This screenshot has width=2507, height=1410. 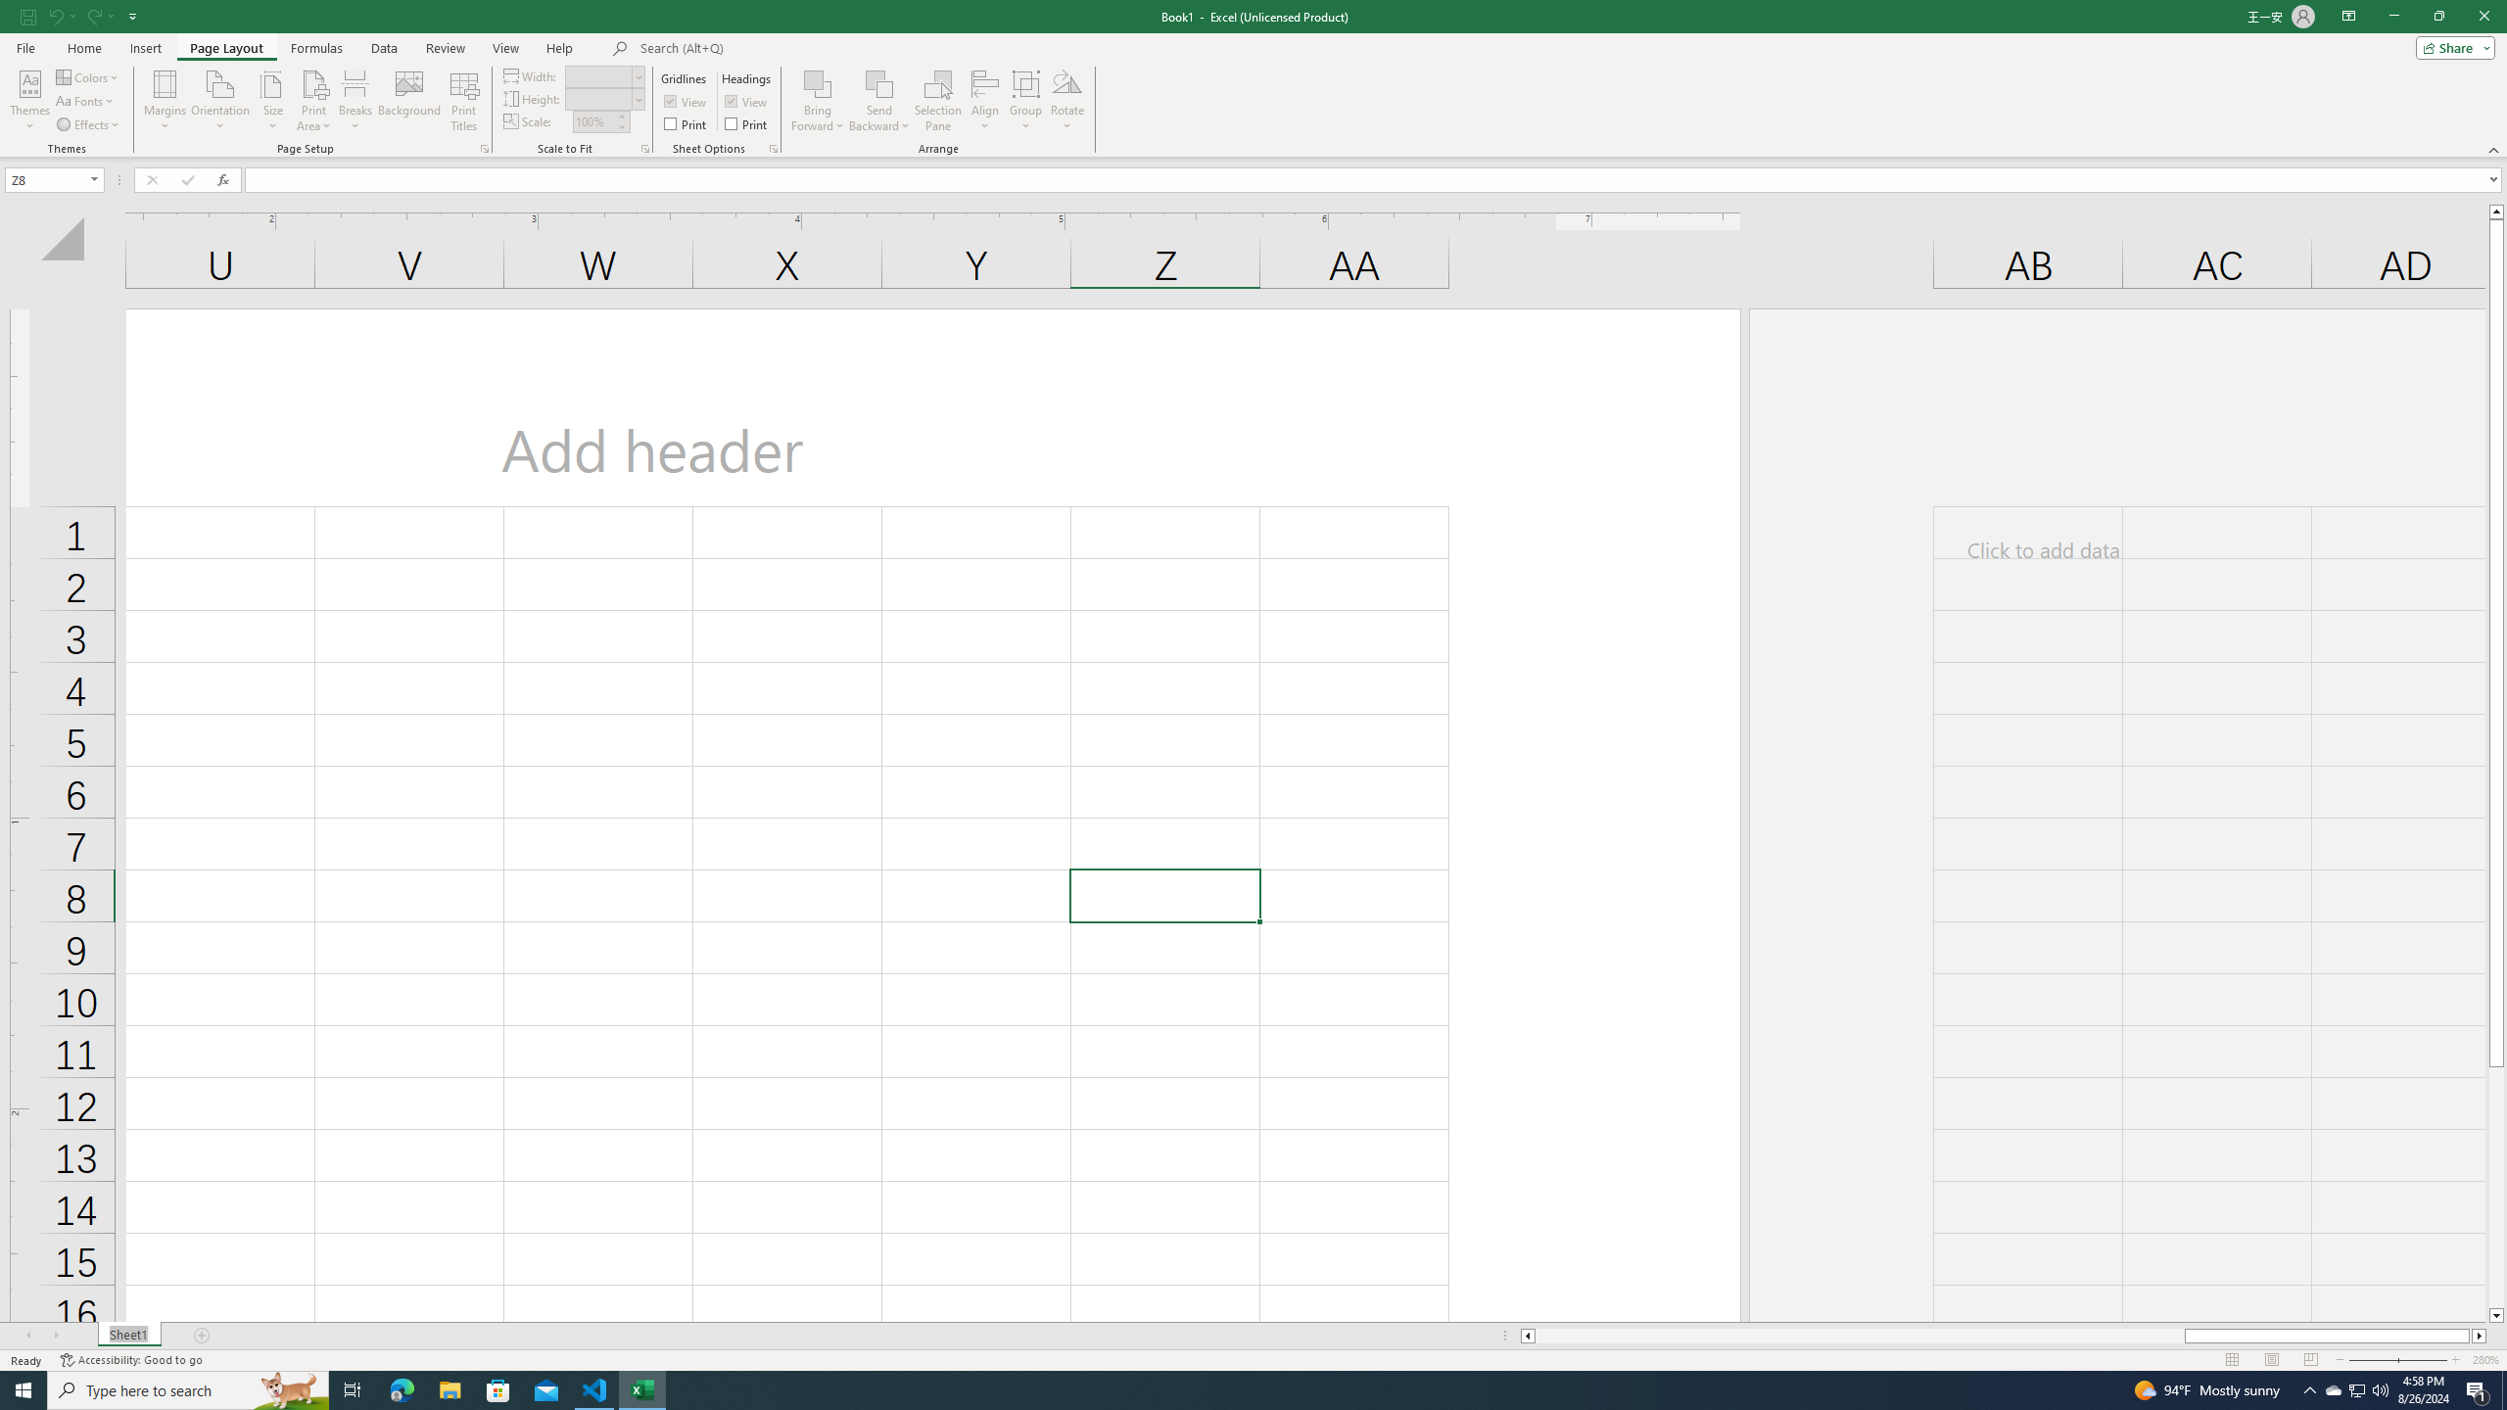 What do you see at coordinates (165, 101) in the screenshot?
I see `Margins` at bounding box center [165, 101].